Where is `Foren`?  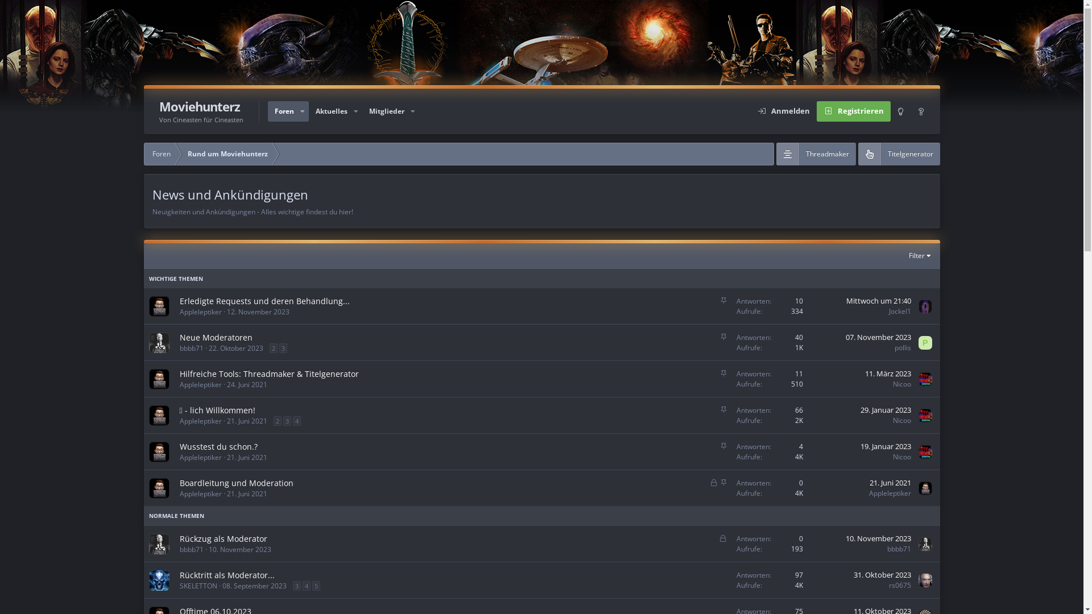 Foren is located at coordinates (284, 111).